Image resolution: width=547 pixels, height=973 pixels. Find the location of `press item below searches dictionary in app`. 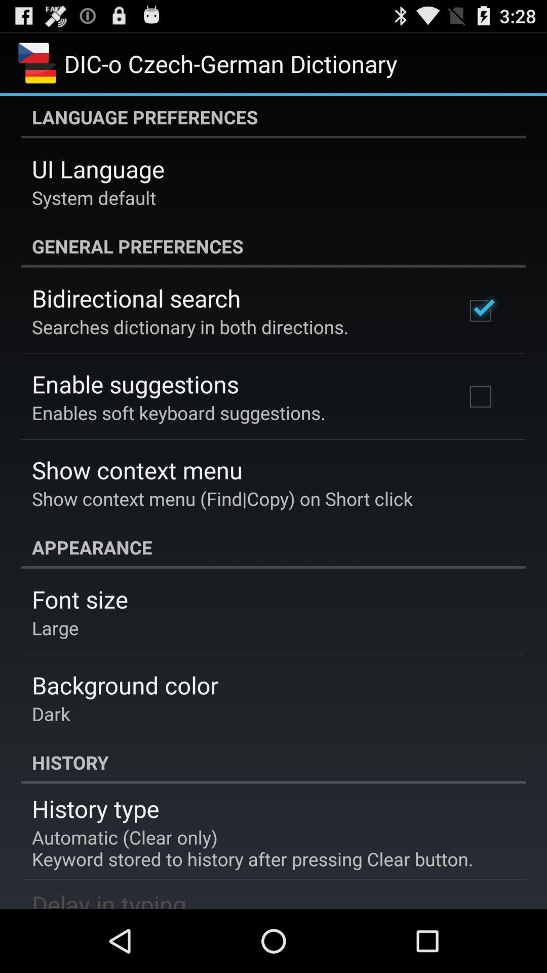

press item below searches dictionary in app is located at coordinates (135, 384).